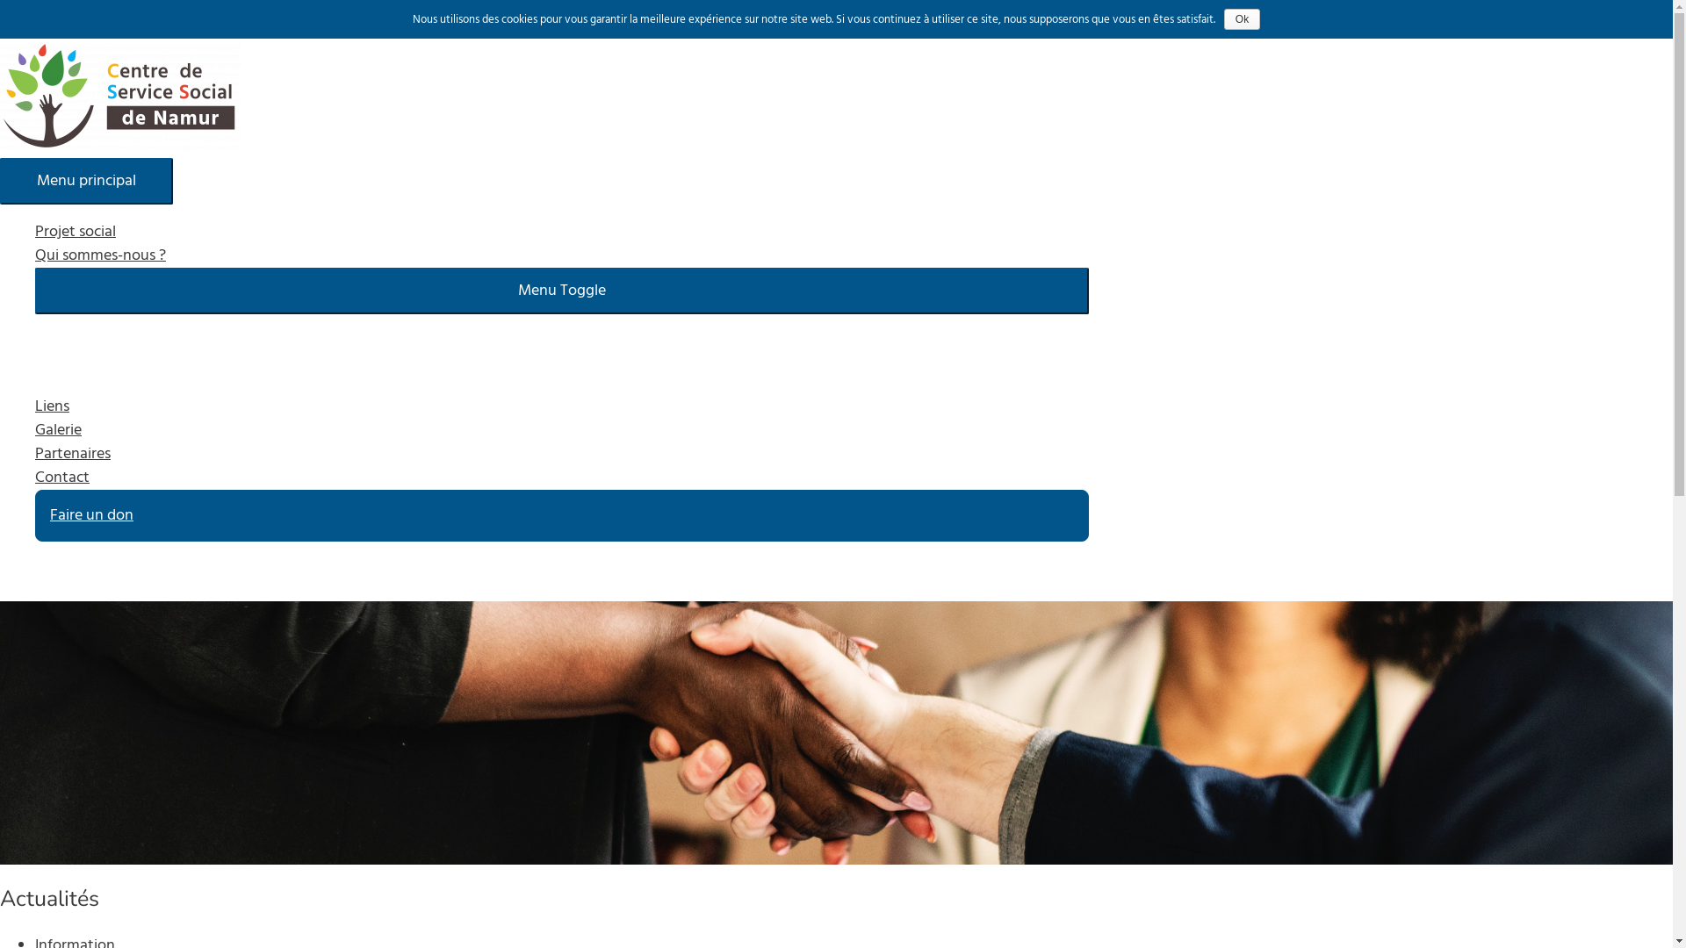  Describe the element at coordinates (562, 478) in the screenshot. I see `Contact` at that location.